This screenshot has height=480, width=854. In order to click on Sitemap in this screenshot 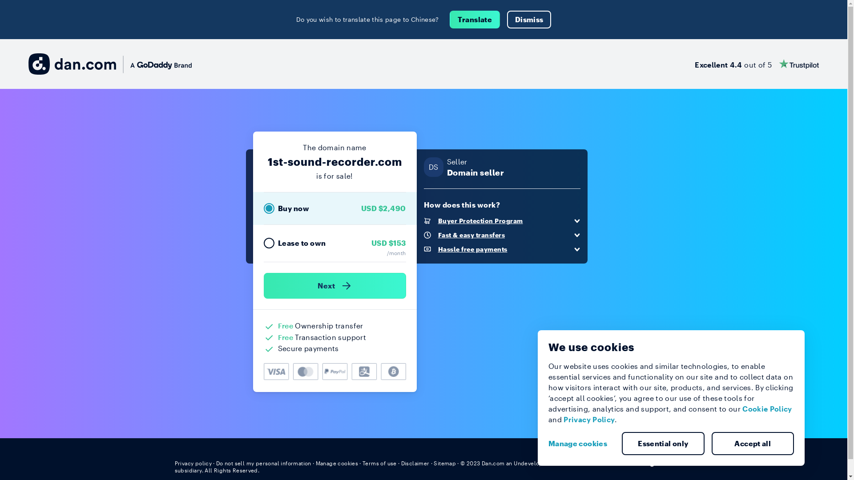, I will do `click(445, 463)`.